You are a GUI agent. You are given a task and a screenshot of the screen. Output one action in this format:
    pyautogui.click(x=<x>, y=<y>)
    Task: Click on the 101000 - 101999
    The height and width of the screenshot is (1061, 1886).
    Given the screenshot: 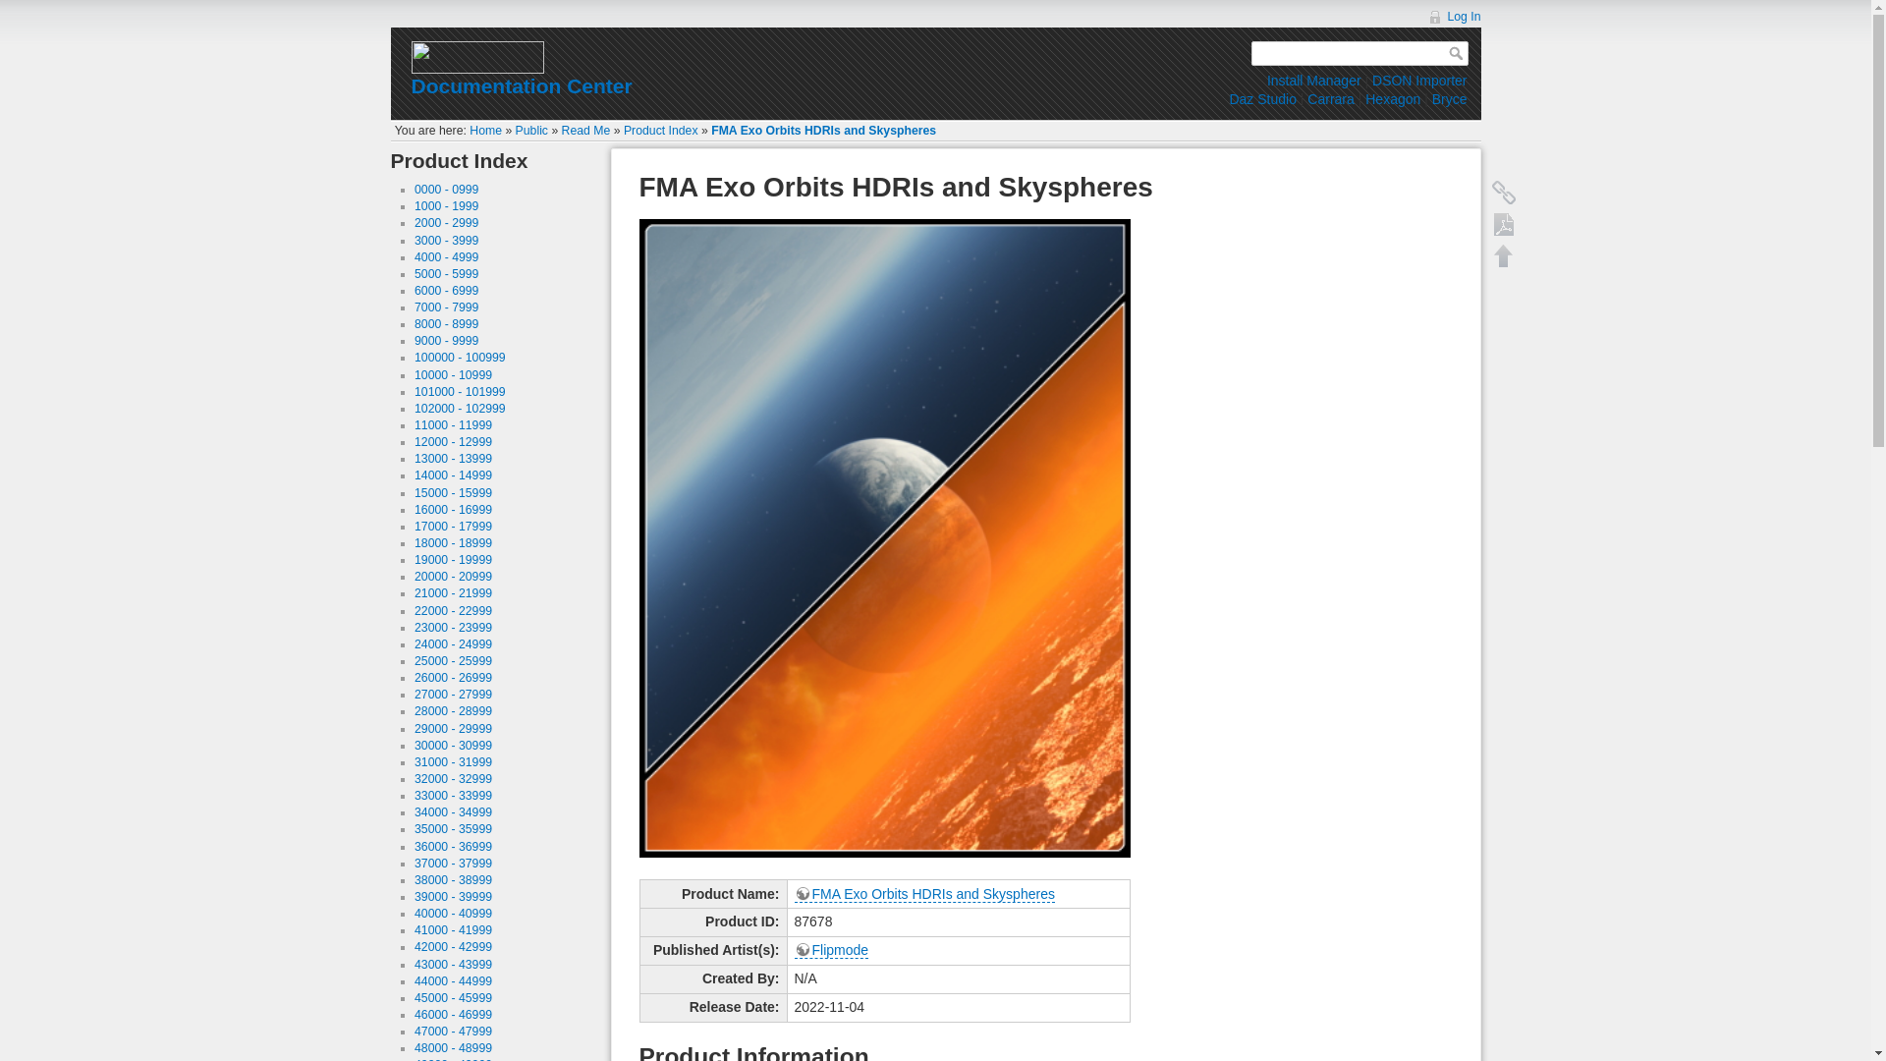 What is the action you would take?
    pyautogui.click(x=460, y=392)
    